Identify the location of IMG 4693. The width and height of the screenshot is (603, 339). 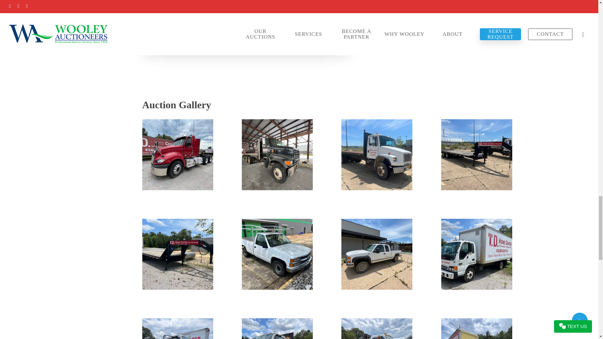
(377, 154).